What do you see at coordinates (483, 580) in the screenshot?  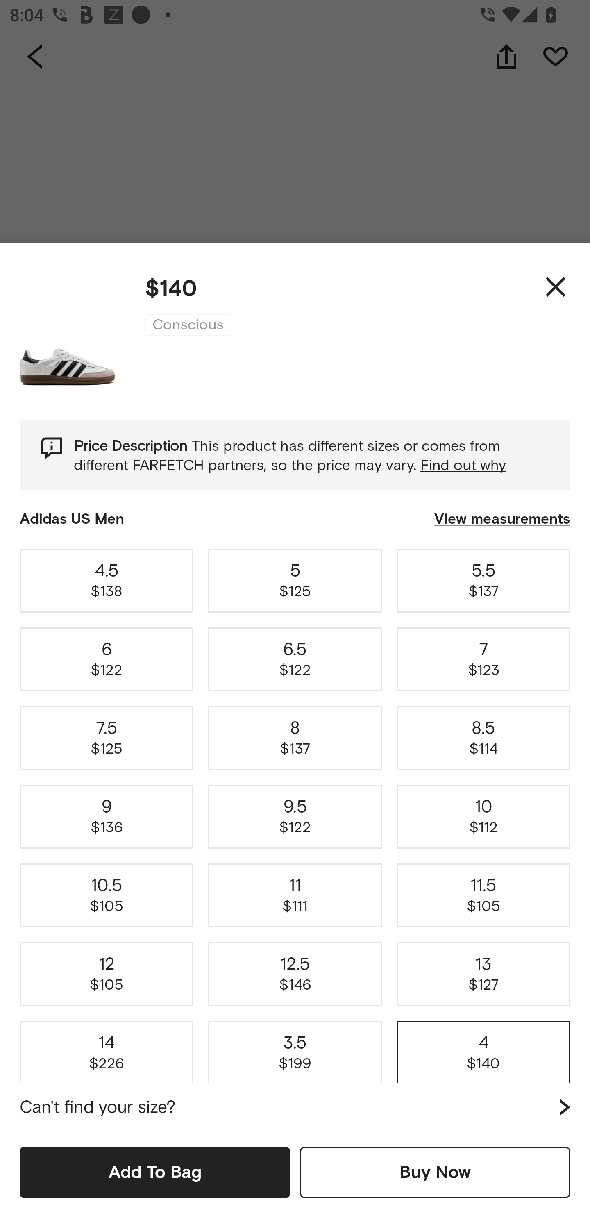 I see `5.5 $137` at bounding box center [483, 580].